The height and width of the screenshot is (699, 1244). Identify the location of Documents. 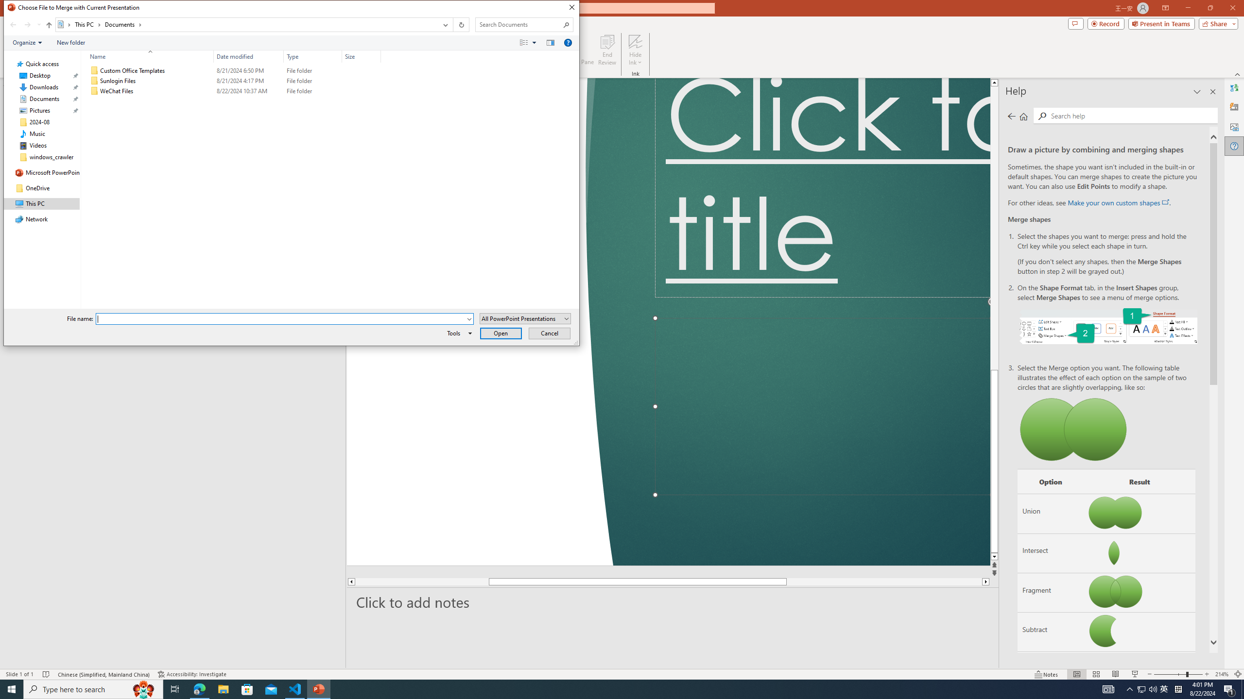
(123, 24).